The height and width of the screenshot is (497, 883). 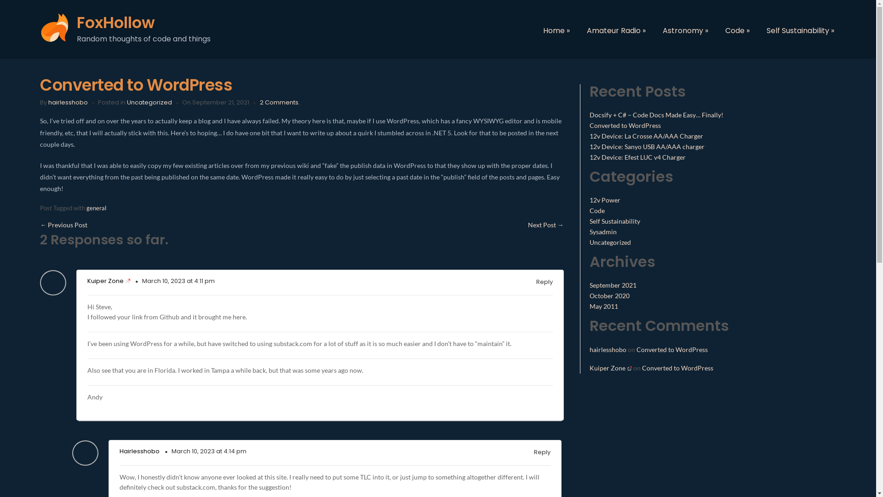 I want to click on Uncategorized, so click(x=610, y=242).